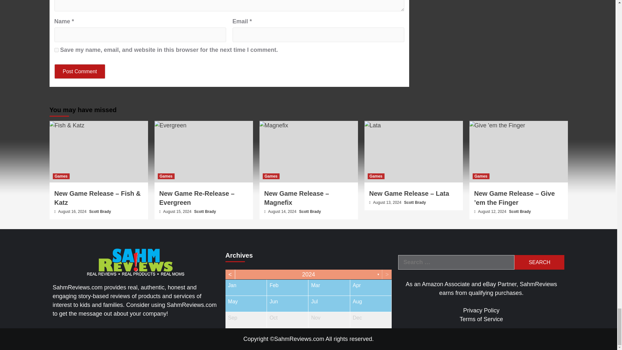 The height and width of the screenshot is (350, 622). What do you see at coordinates (80, 71) in the screenshot?
I see `Post Comment` at bounding box center [80, 71].